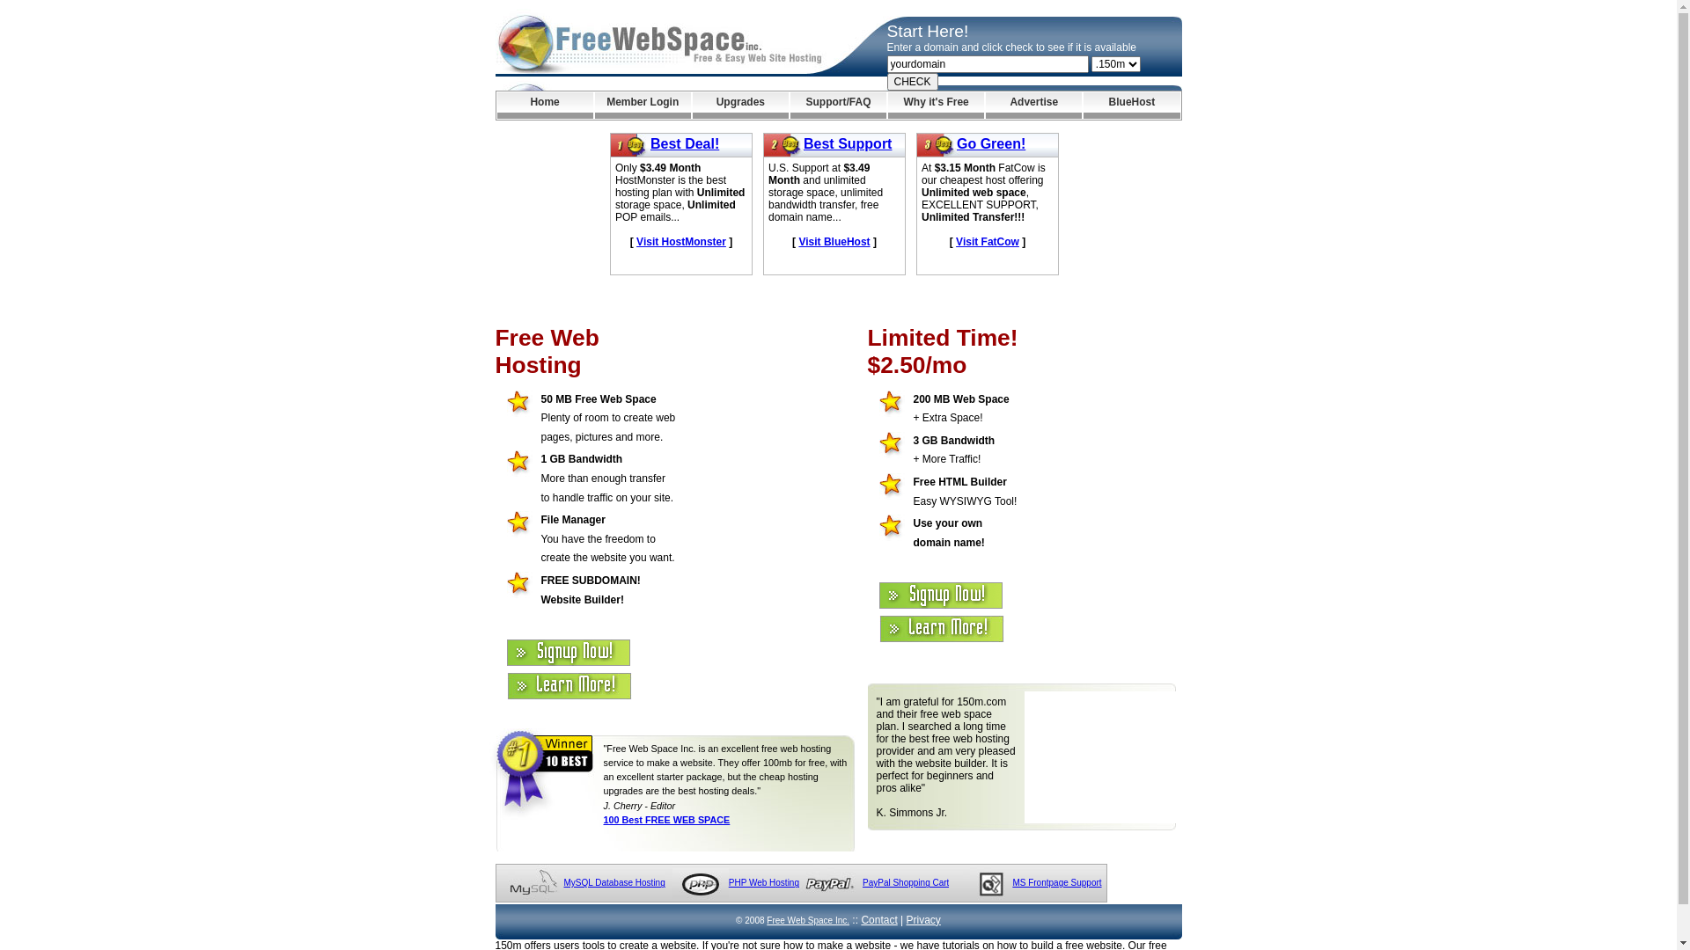 The width and height of the screenshot is (1690, 950). Describe the element at coordinates (614, 883) in the screenshot. I see `MySQL Database Hosting` at that location.